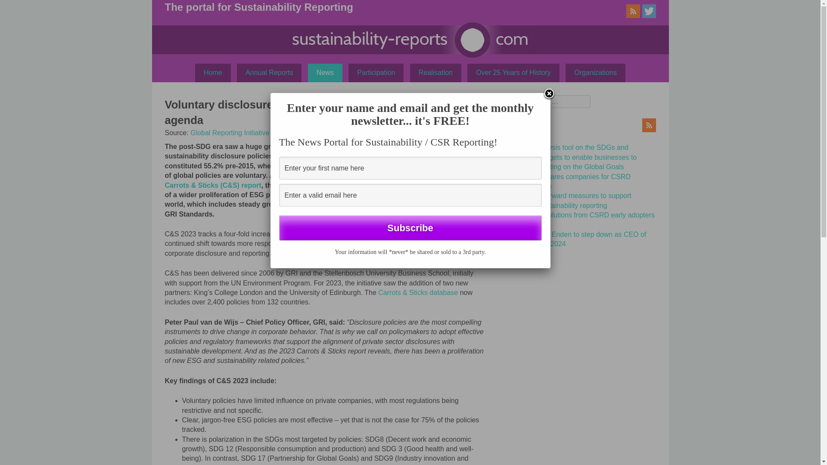 This screenshot has height=465, width=827. Describe the element at coordinates (545, 102) in the screenshot. I see `Search in news:` at that location.